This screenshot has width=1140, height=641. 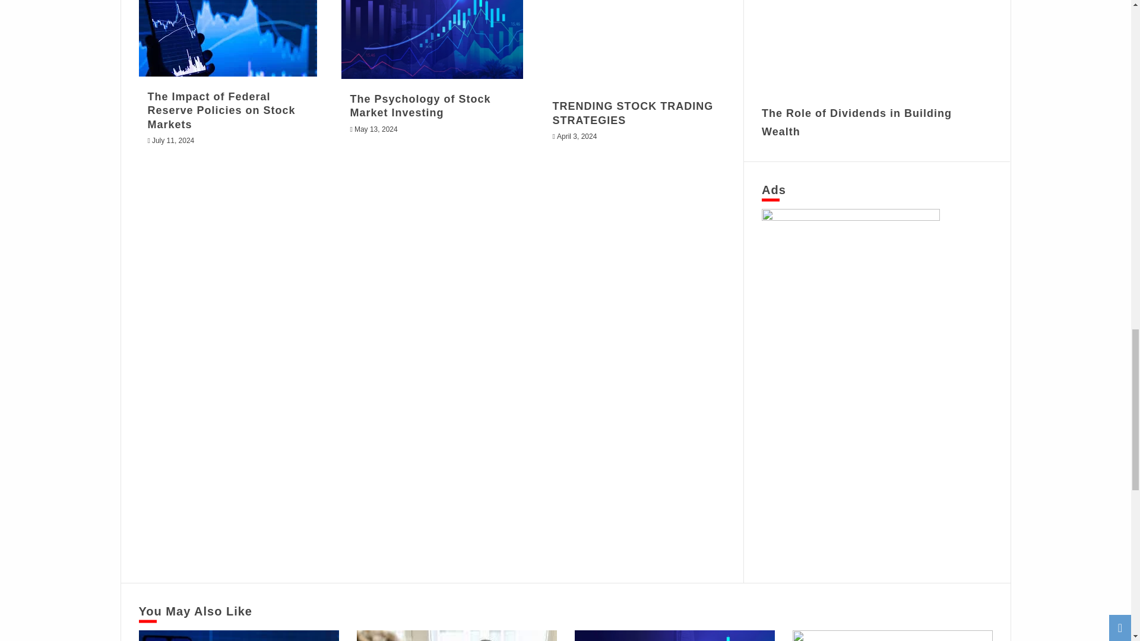 What do you see at coordinates (420, 106) in the screenshot?
I see `The Psychology of Stock Market Investing` at bounding box center [420, 106].